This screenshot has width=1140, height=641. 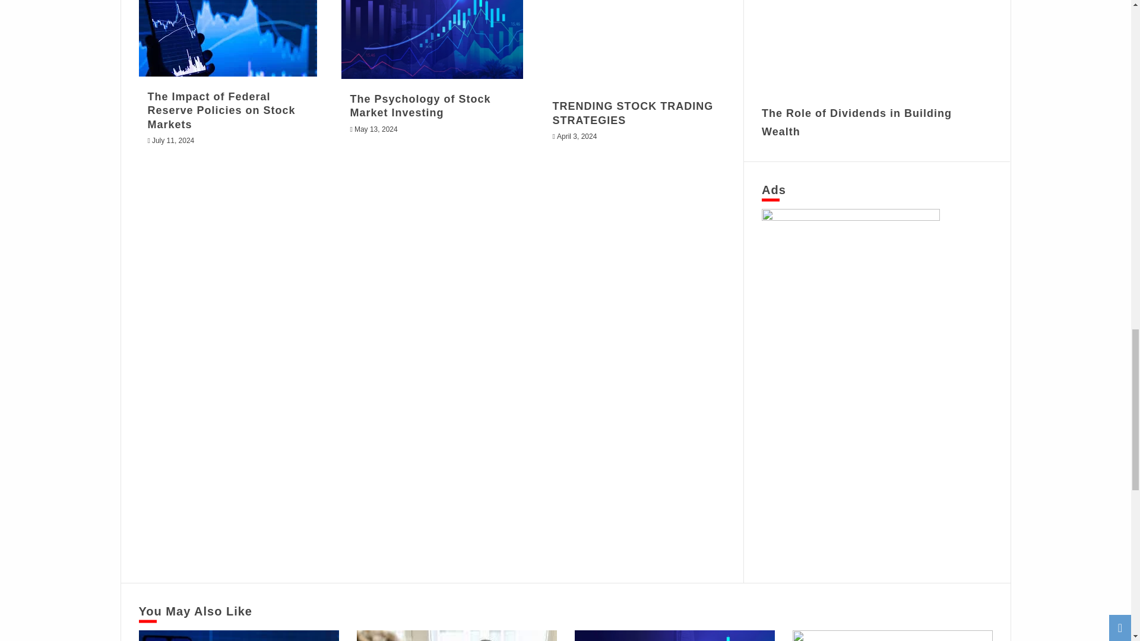 What do you see at coordinates (420, 106) in the screenshot?
I see `The Psychology of Stock Market Investing` at bounding box center [420, 106].